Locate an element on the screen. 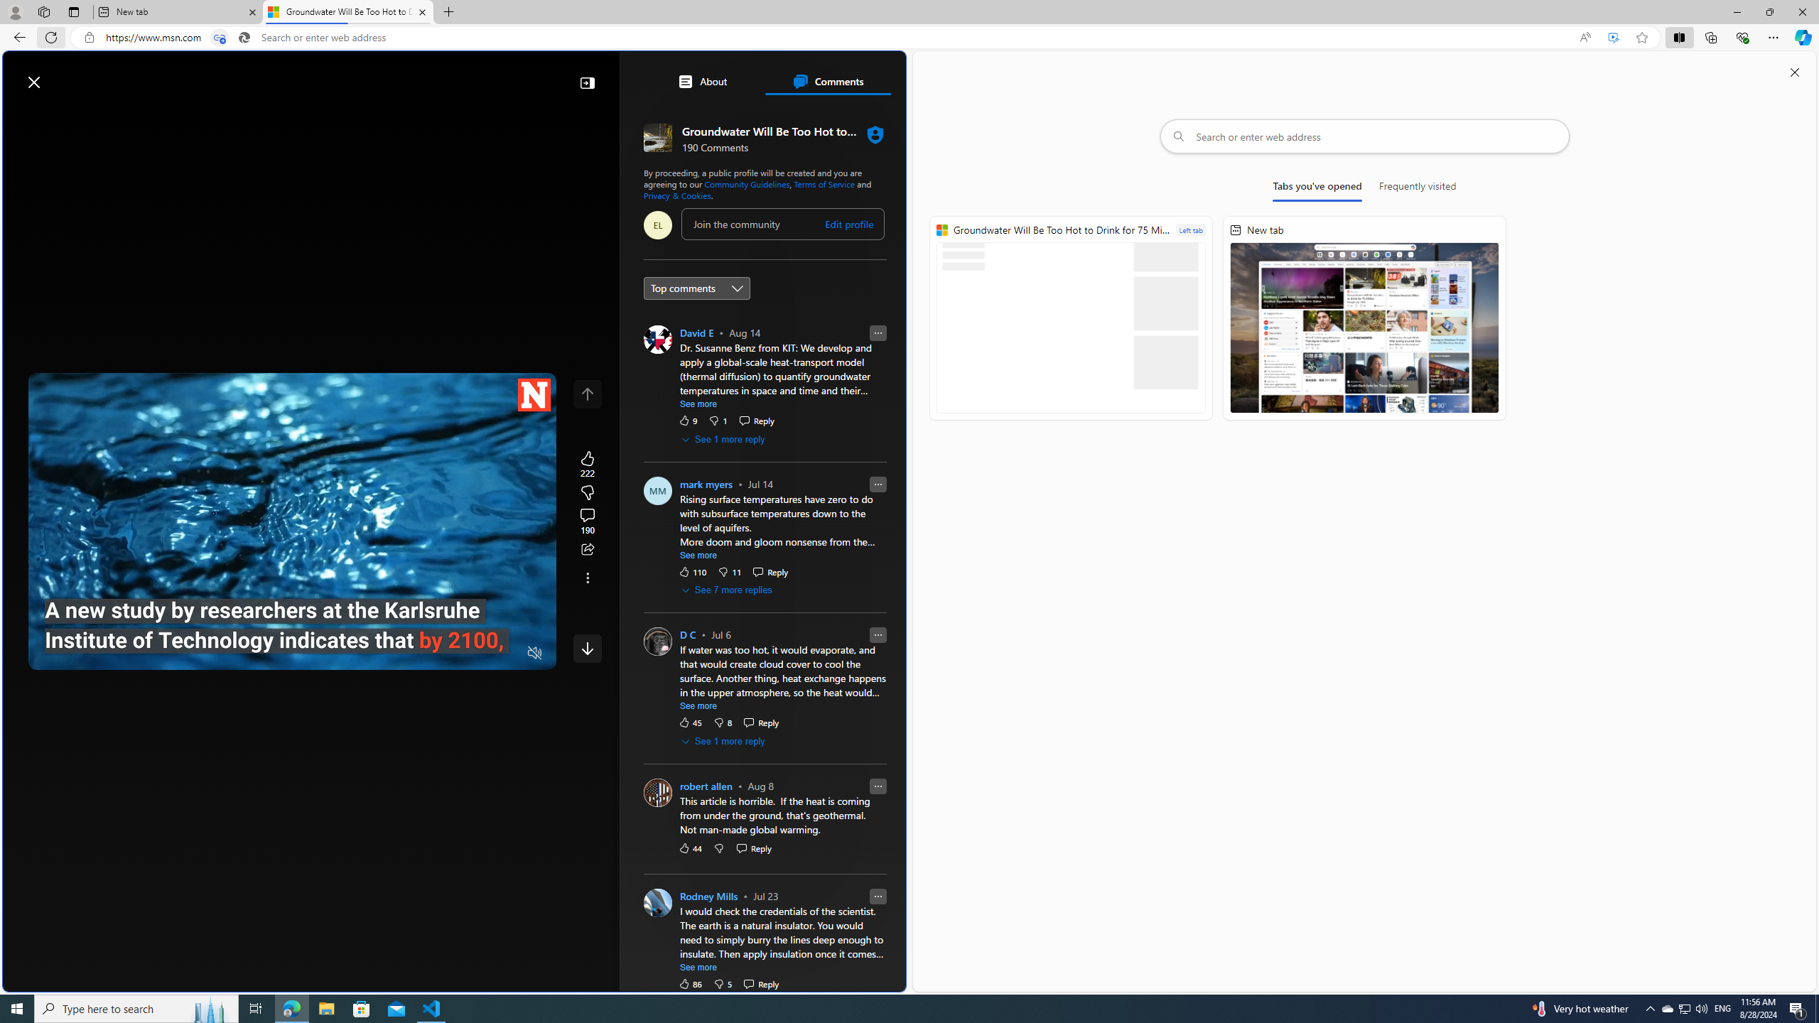  AutomationID: e5rZOEMGacU1 is located at coordinates (587, 648).